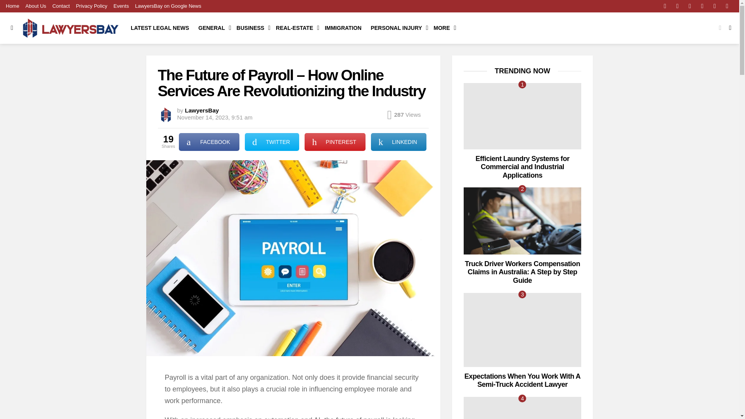 The height and width of the screenshot is (419, 745). I want to click on About Us, so click(36, 6).